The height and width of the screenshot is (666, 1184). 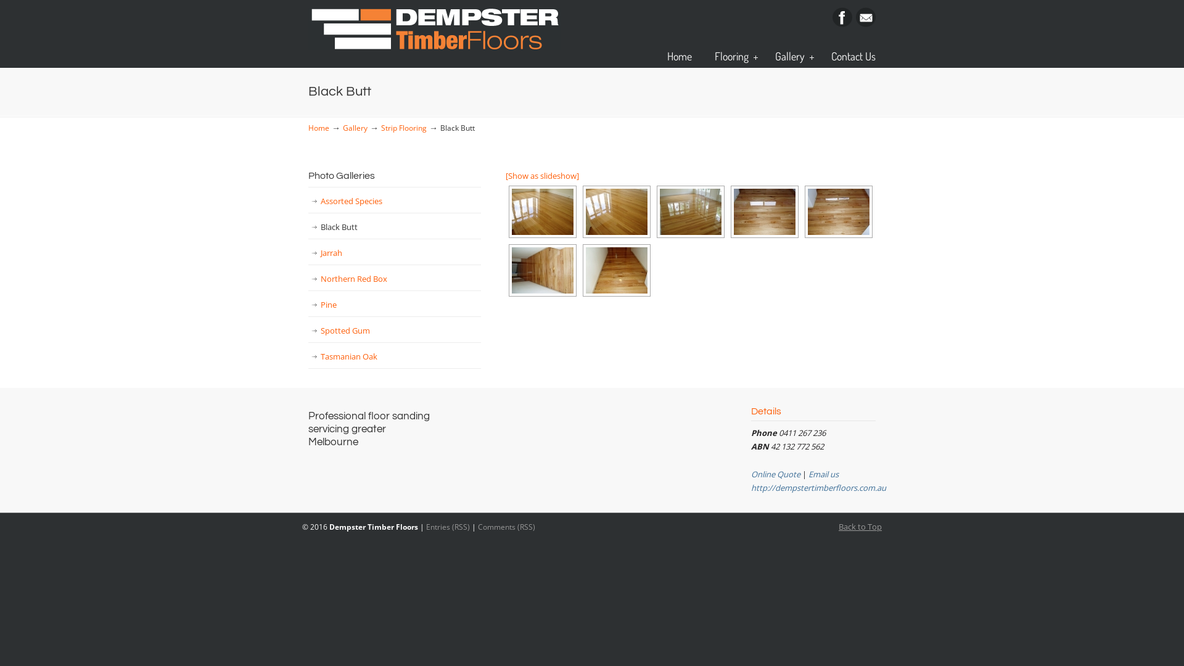 What do you see at coordinates (395, 305) in the screenshot?
I see `Pine` at bounding box center [395, 305].